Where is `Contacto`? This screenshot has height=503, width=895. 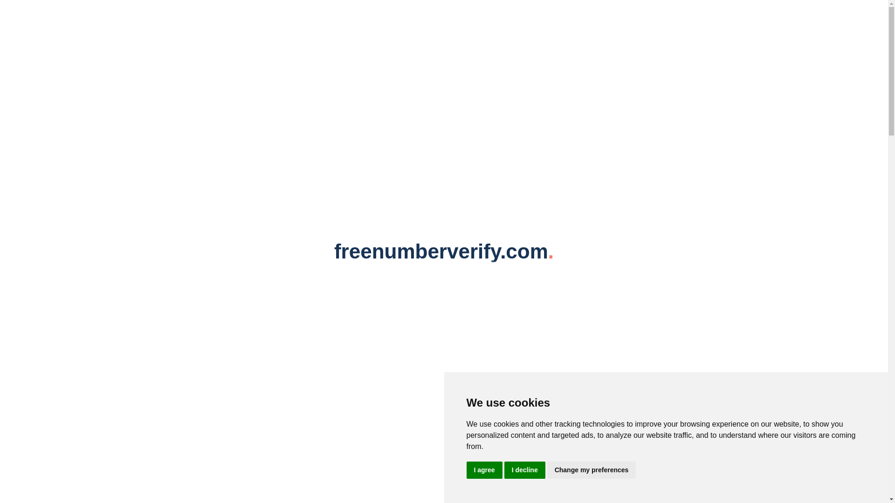
Contacto is located at coordinates (333, 175).